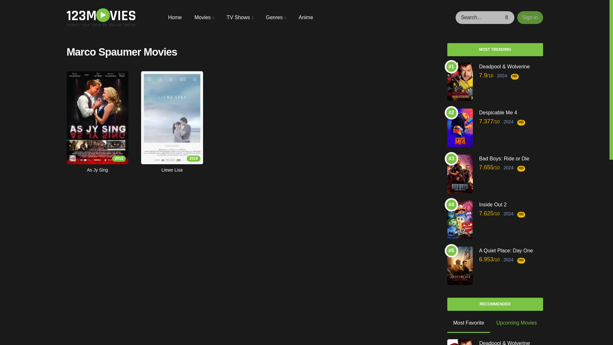  Describe the element at coordinates (511, 204) in the screenshot. I see `Inside Out 2` at that location.